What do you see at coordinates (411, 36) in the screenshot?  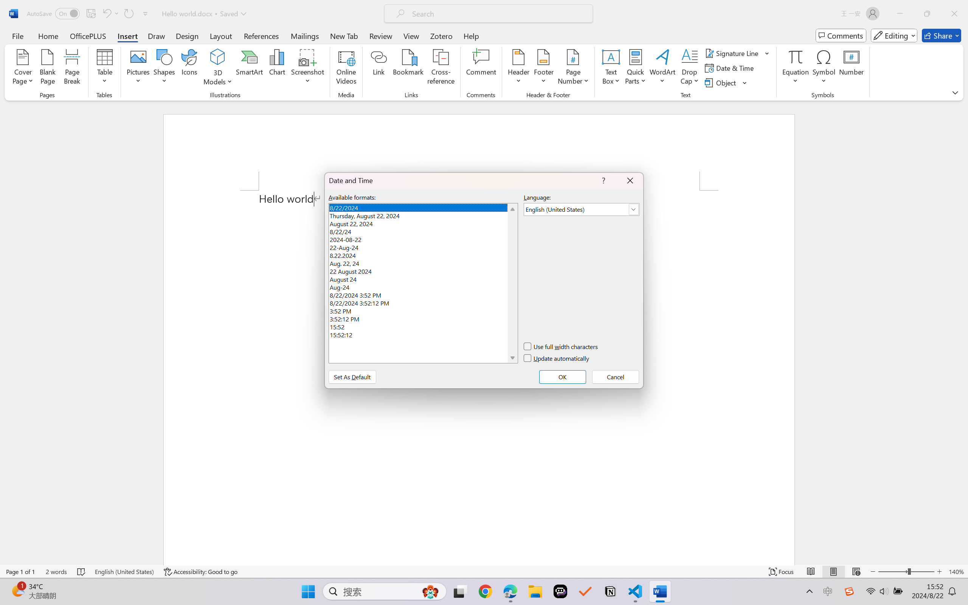 I see `View` at bounding box center [411, 36].